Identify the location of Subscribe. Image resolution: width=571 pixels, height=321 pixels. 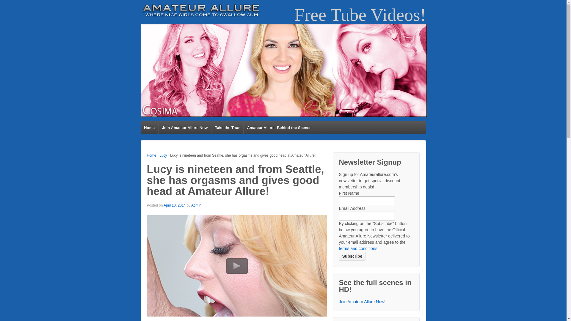
(352, 256).